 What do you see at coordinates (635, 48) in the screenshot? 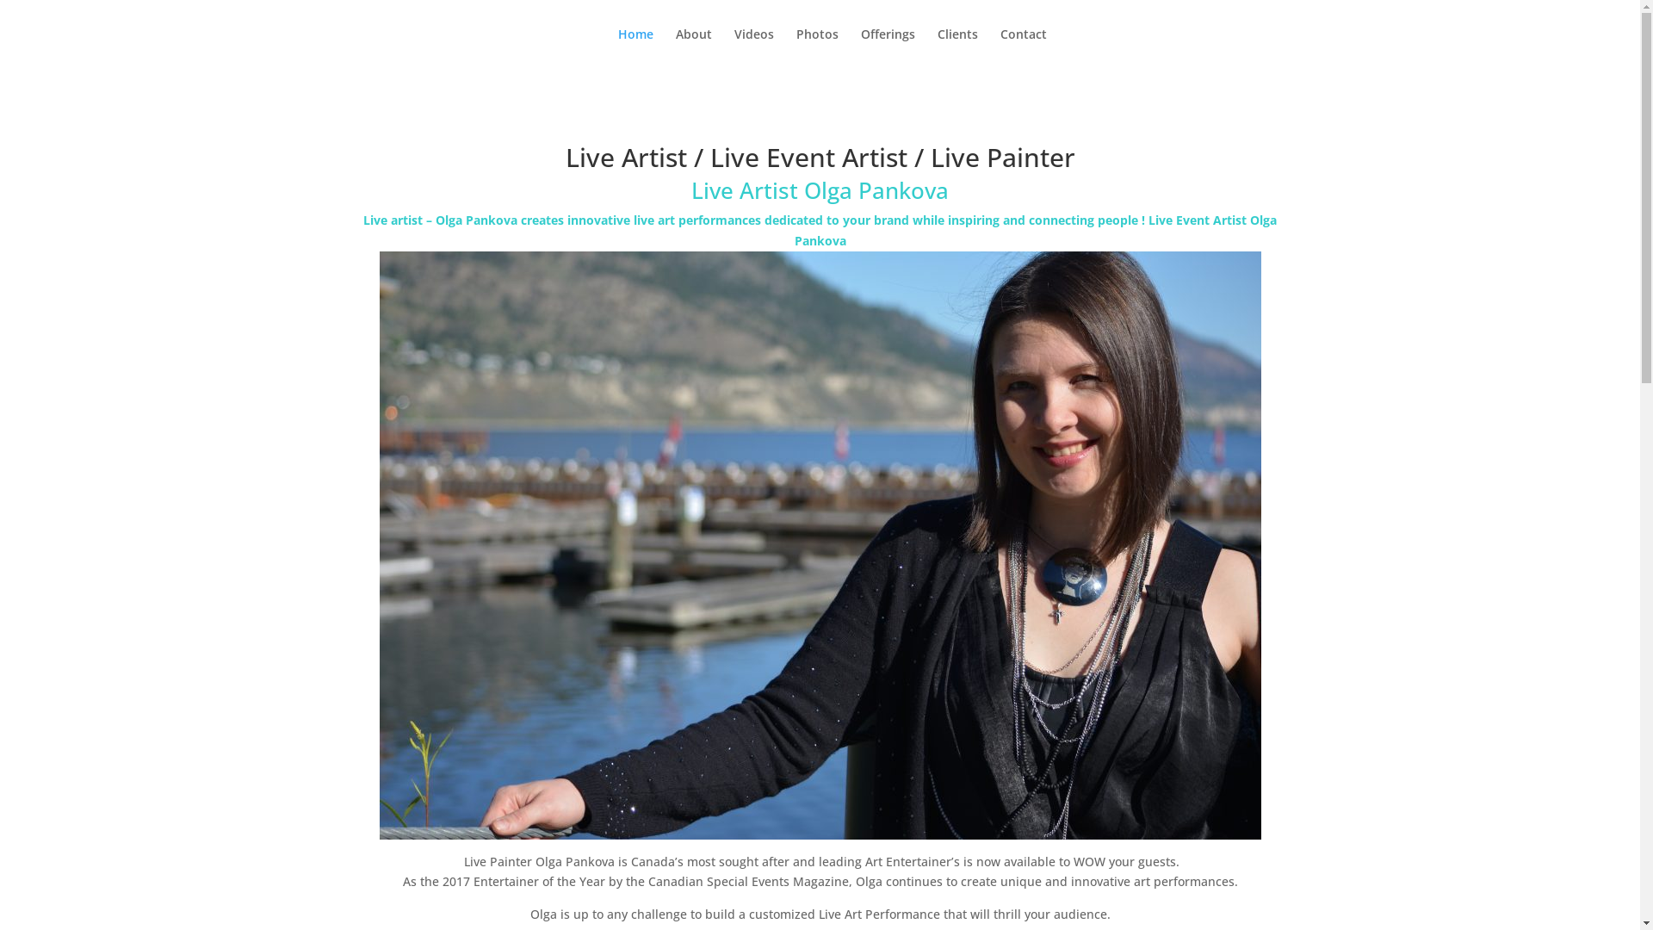
I see `Home` at bounding box center [635, 48].